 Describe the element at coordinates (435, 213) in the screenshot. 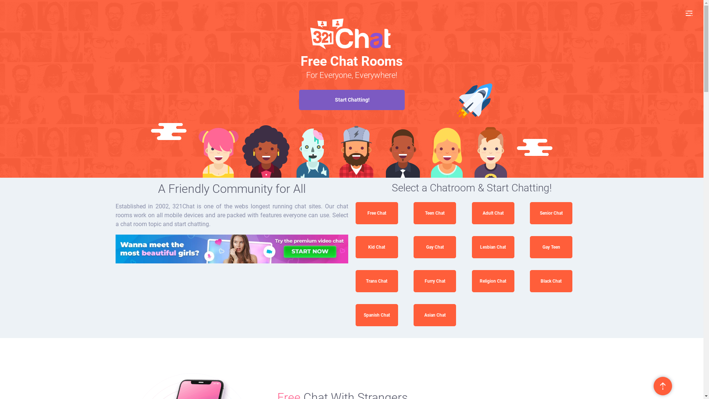

I see `Teen Chat` at that location.